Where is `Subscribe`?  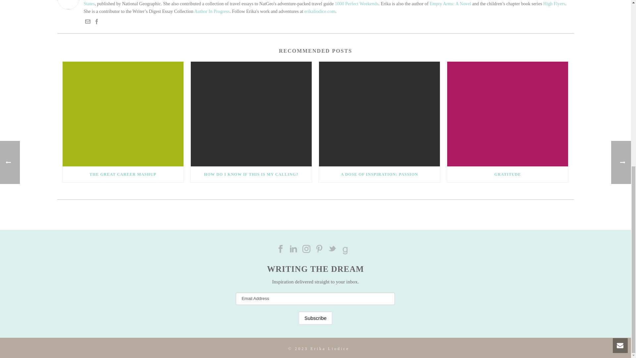
Subscribe is located at coordinates (315, 318).